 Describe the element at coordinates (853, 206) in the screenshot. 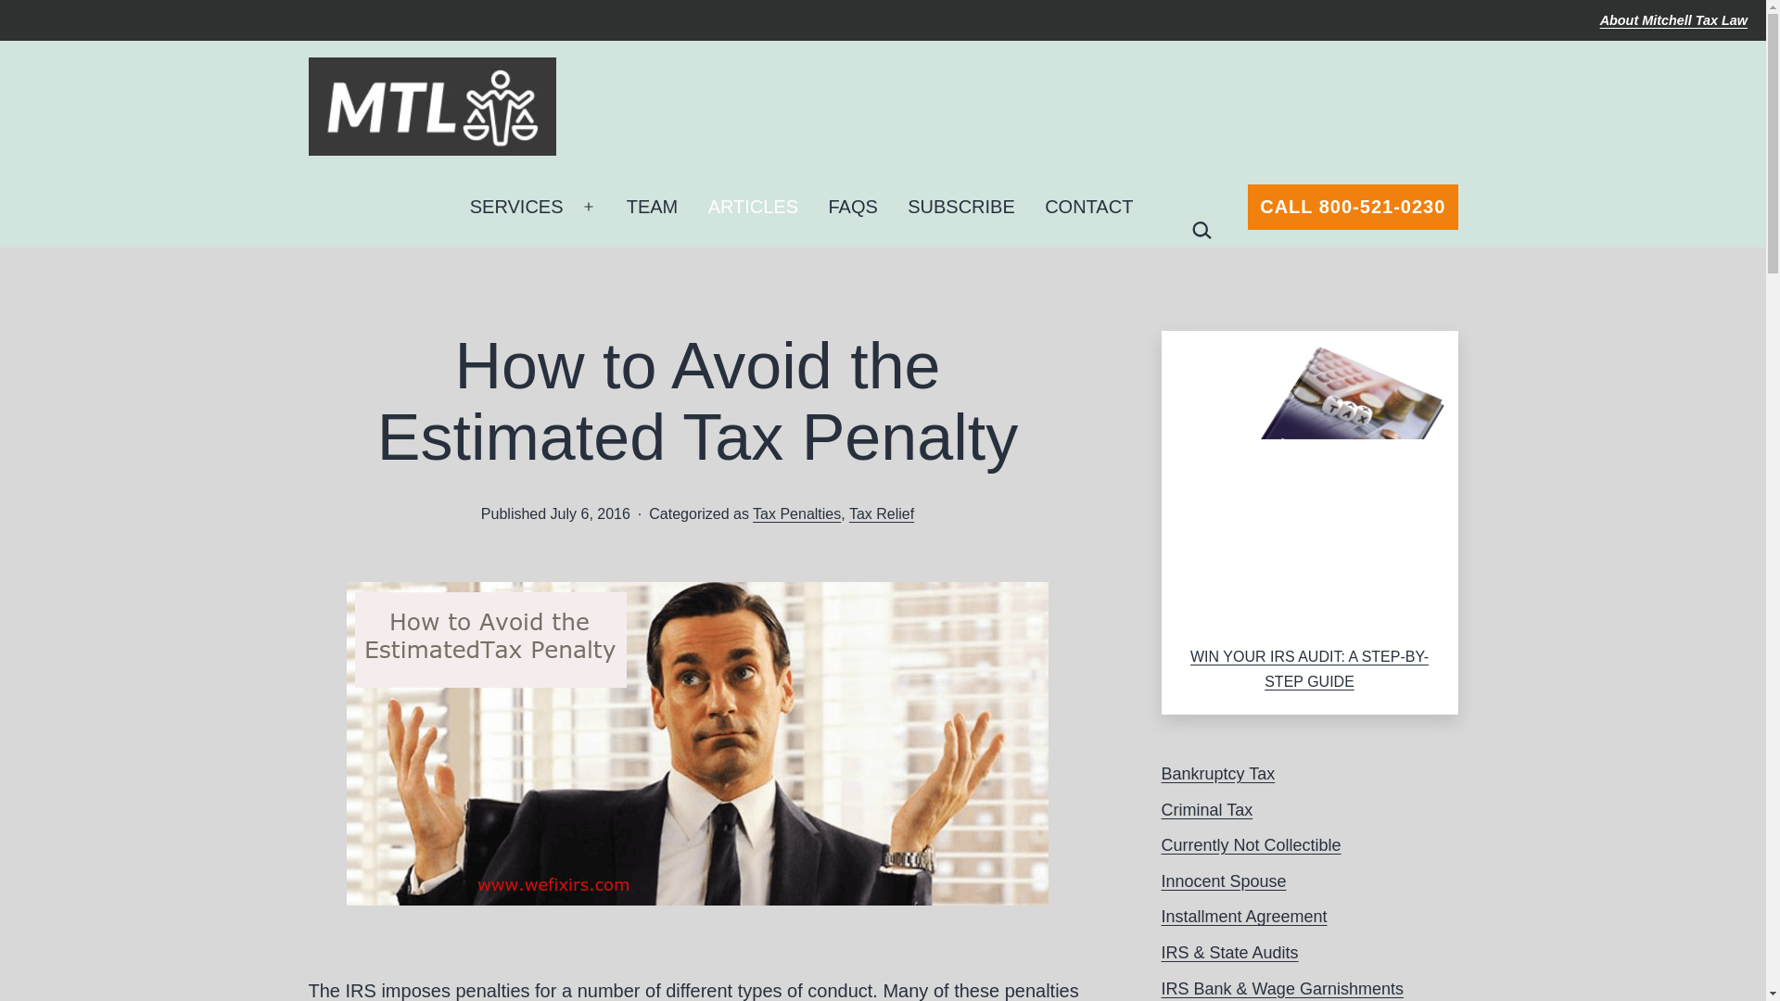

I see `FAQS` at that location.